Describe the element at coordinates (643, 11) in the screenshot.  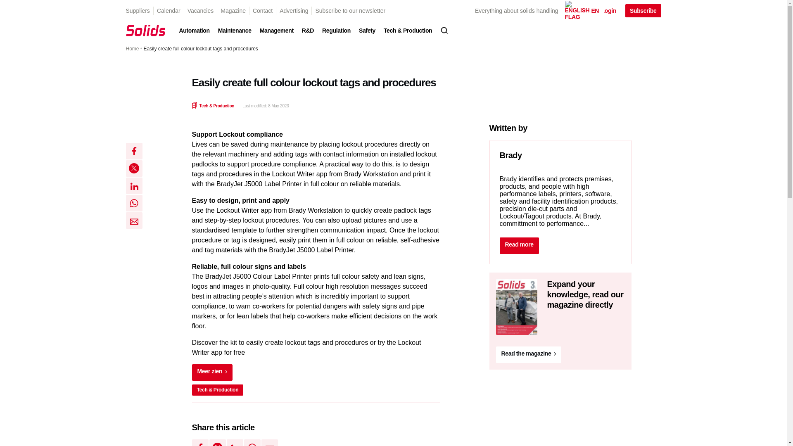
I see `Subscribe` at that location.